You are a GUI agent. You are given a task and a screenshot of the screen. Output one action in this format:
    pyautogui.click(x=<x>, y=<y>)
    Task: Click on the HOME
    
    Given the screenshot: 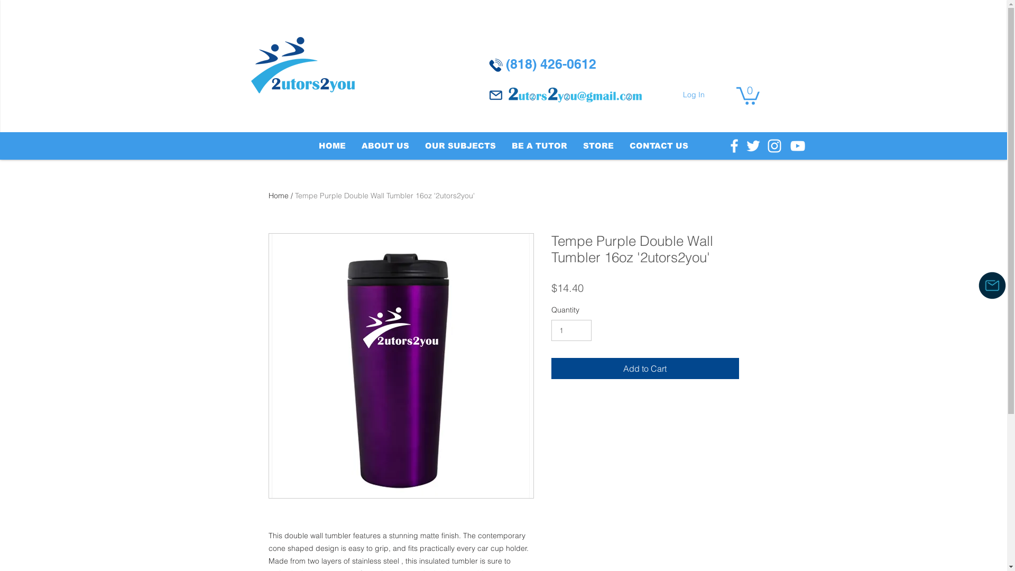 What is the action you would take?
    pyautogui.click(x=332, y=146)
    